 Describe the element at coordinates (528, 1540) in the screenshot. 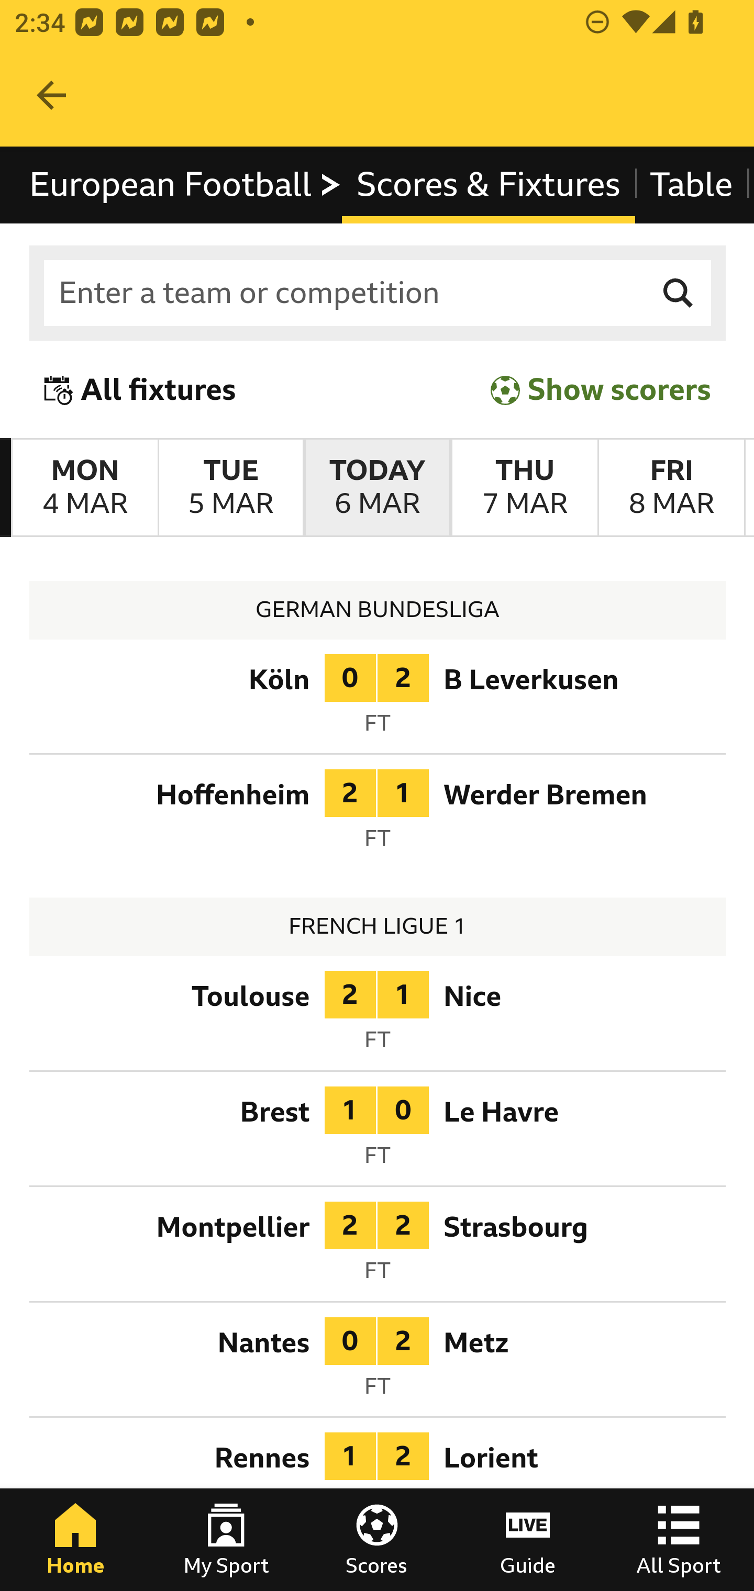

I see `Guide` at that location.